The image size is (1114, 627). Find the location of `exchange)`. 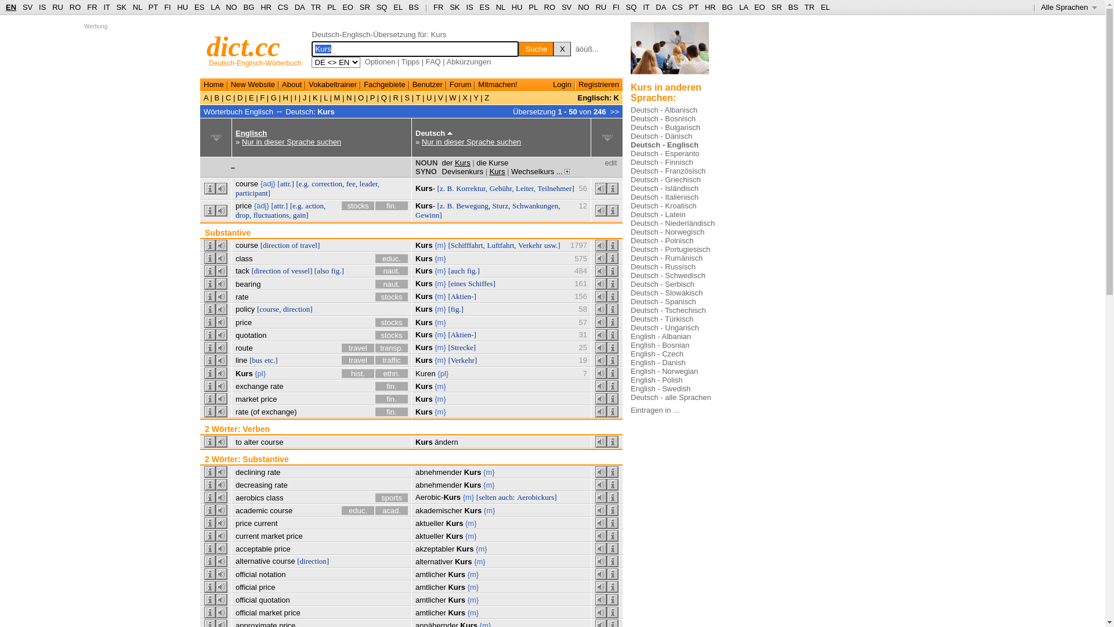

exchange) is located at coordinates (280, 412).